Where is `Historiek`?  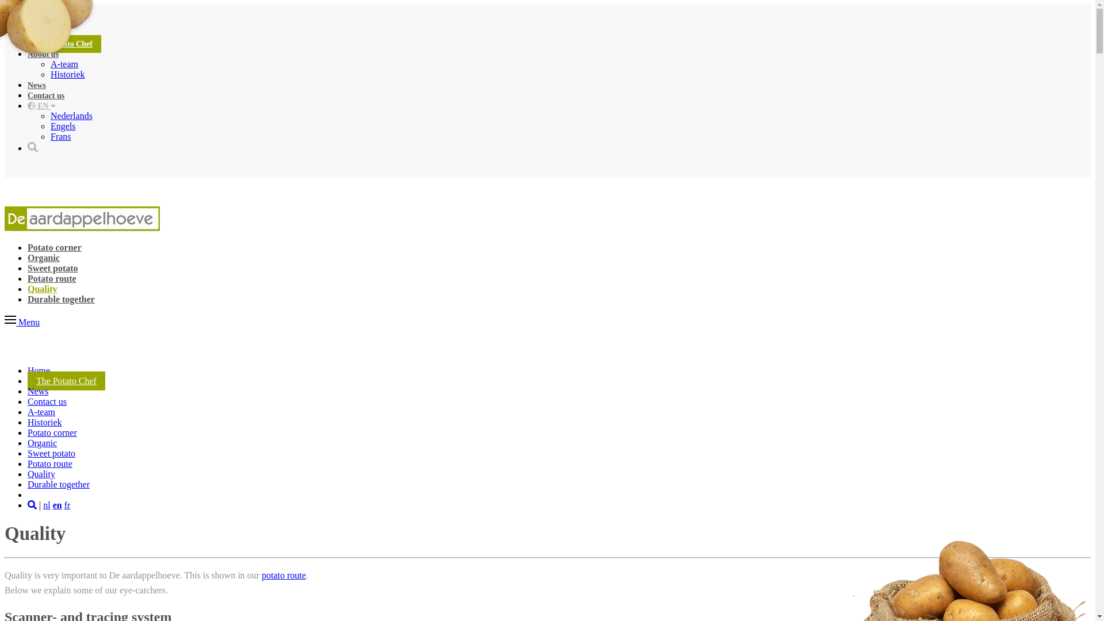 Historiek is located at coordinates (68, 75).